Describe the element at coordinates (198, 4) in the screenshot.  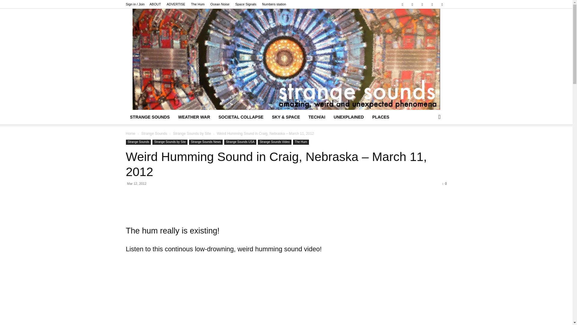
I see `The Hum mysterious phenomenon` at that location.